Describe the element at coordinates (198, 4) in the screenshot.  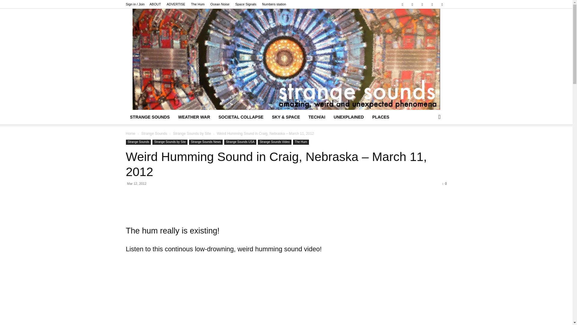
I see `The Hum mysterious phenomenon` at that location.